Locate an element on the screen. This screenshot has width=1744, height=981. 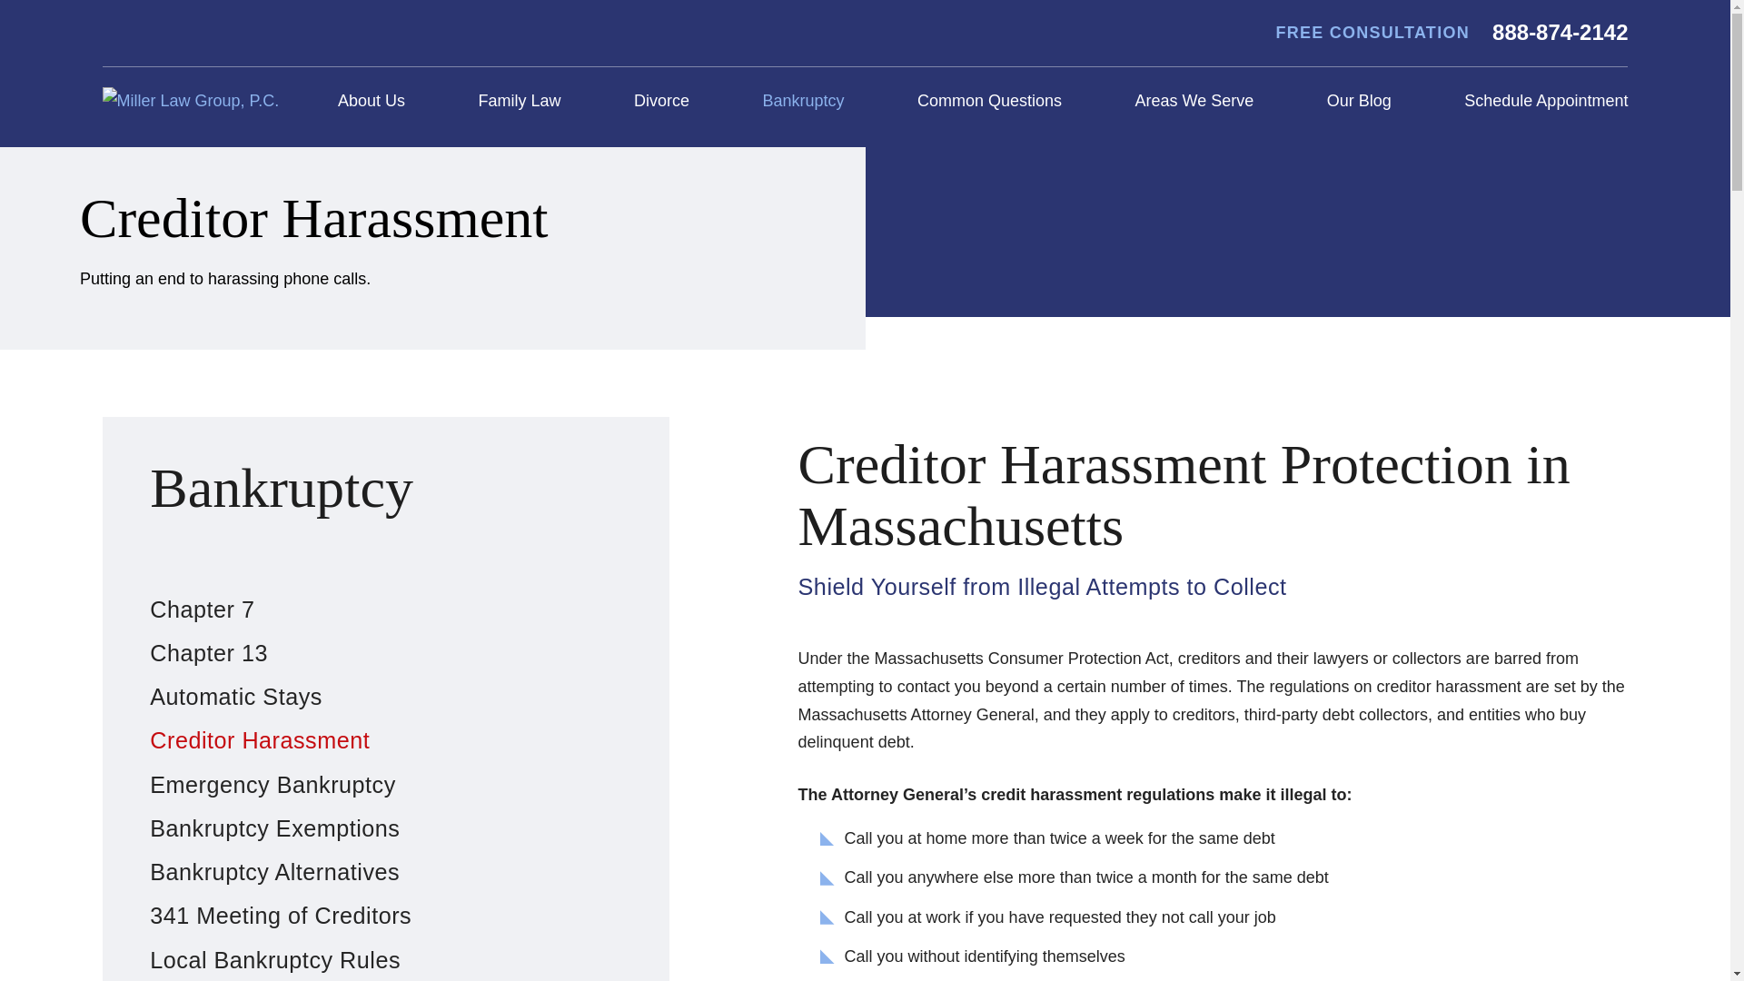
Family Law is located at coordinates (520, 102).